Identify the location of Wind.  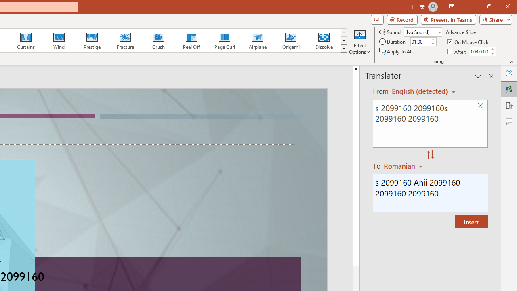
(59, 40).